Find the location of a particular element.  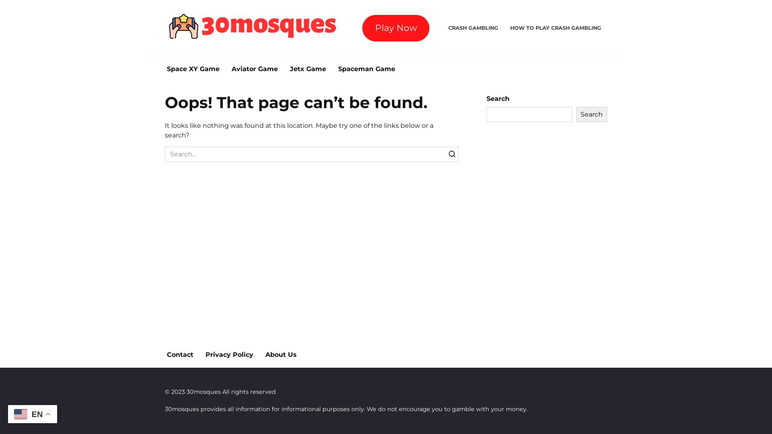

Spaceman Game is located at coordinates (367, 69).